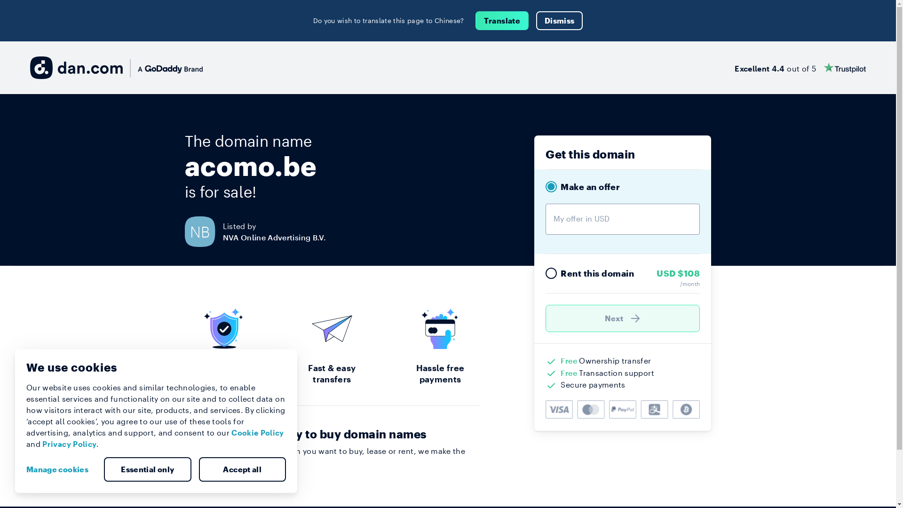 This screenshot has width=903, height=508. Describe the element at coordinates (623, 318) in the screenshot. I see `Next
)` at that location.